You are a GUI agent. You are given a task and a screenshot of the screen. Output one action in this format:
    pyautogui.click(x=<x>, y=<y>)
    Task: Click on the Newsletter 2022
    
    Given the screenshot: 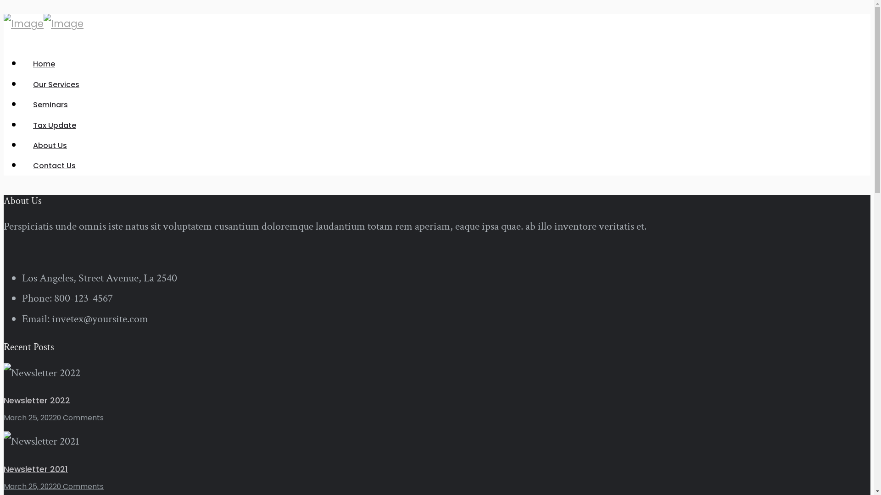 What is the action you would take?
    pyautogui.click(x=37, y=401)
    